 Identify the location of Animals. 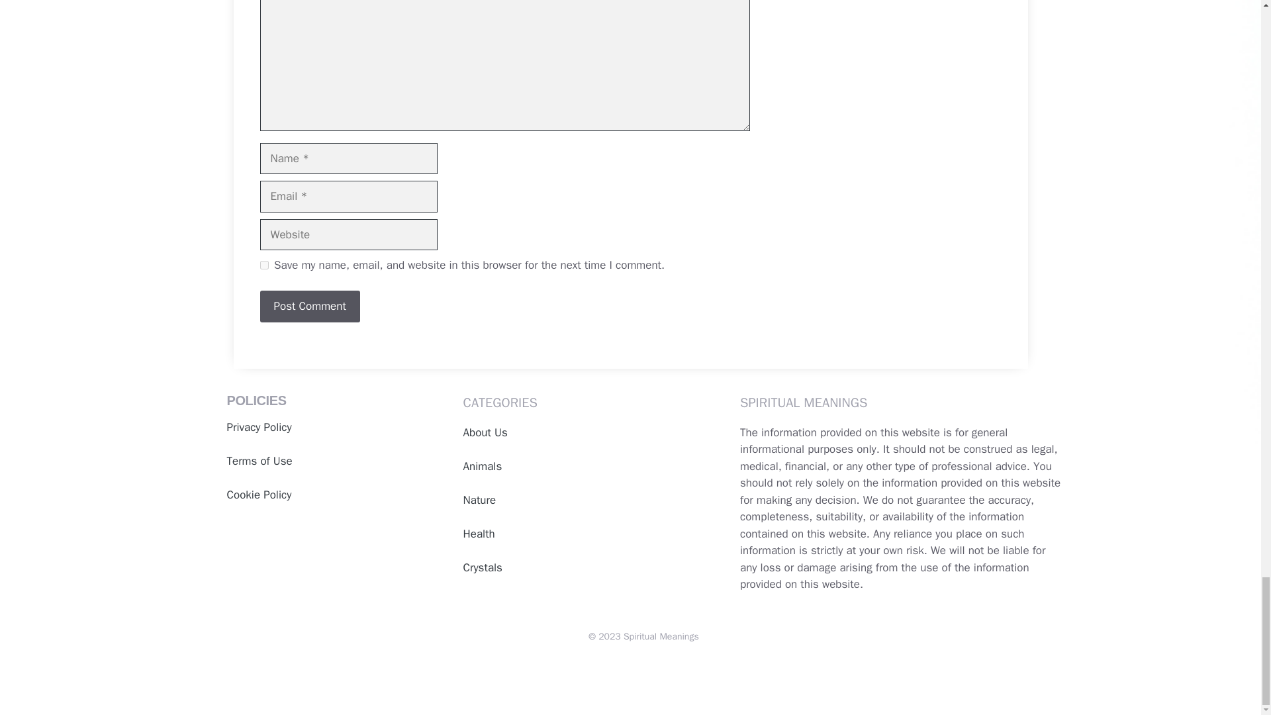
(483, 466).